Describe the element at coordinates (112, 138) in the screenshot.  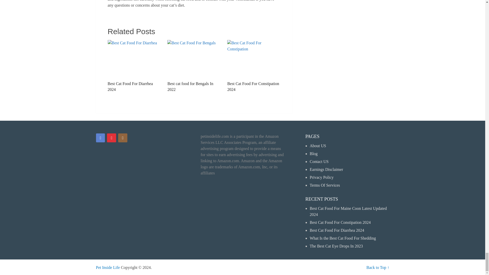
I see `Pinterest` at that location.